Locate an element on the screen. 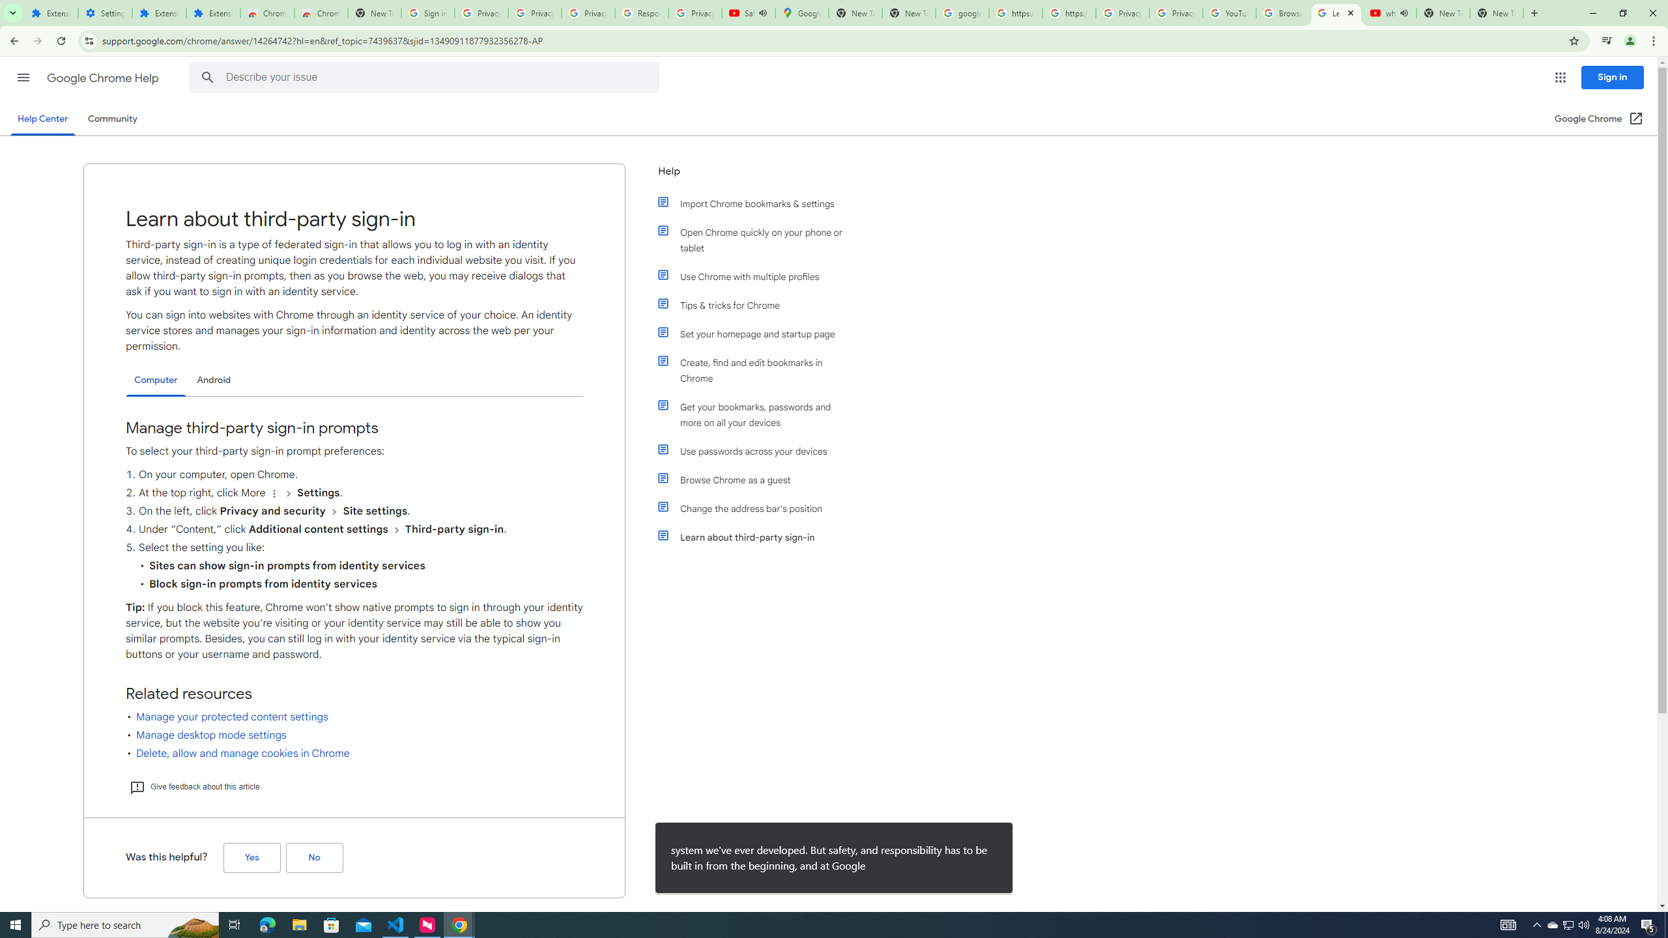 This screenshot has height=938, width=1668. https://scholar.google.com/ is located at coordinates (1015, 13).